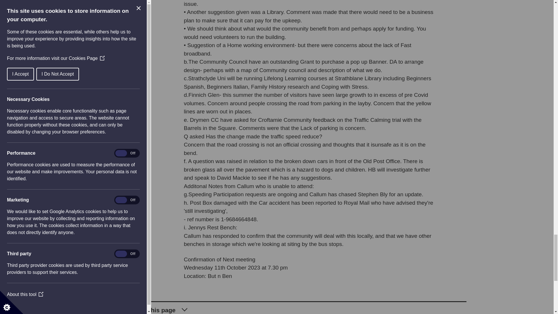 The height and width of the screenshot is (314, 558). I want to click on Give feedback about this page, so click(276, 308).